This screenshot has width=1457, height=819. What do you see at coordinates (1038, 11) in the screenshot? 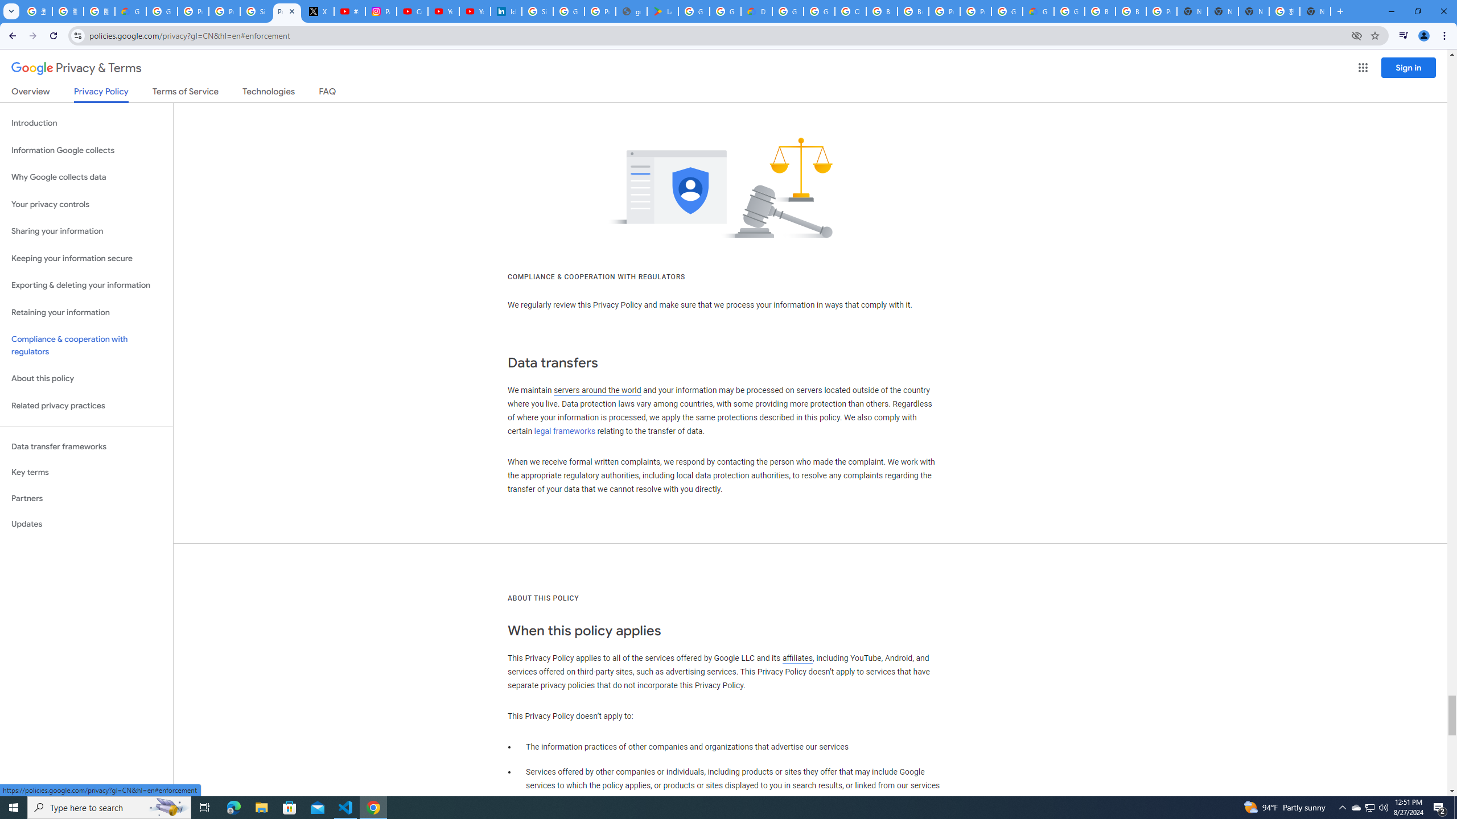
I see `Google Cloud Estimate Summary` at bounding box center [1038, 11].